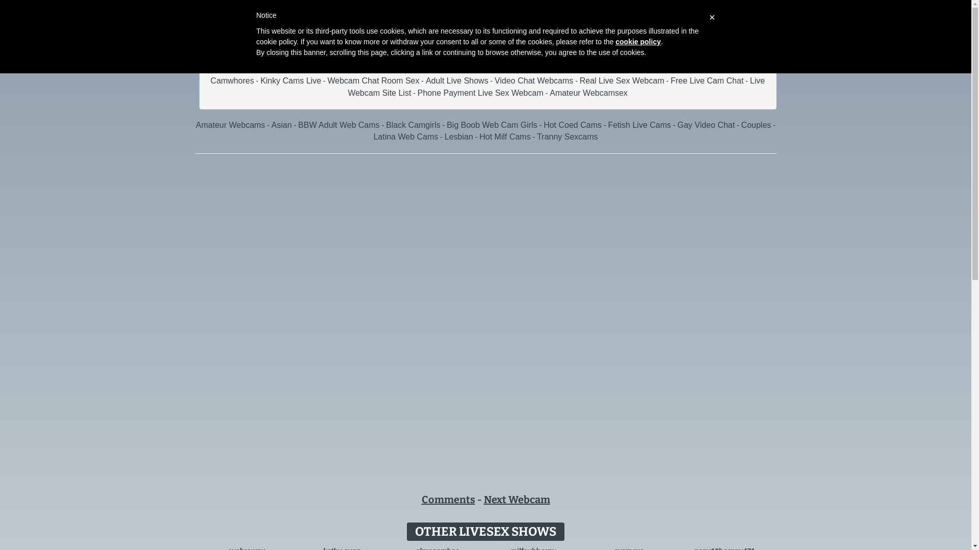  I want to click on Adult Live Shows, so click(457, 80).